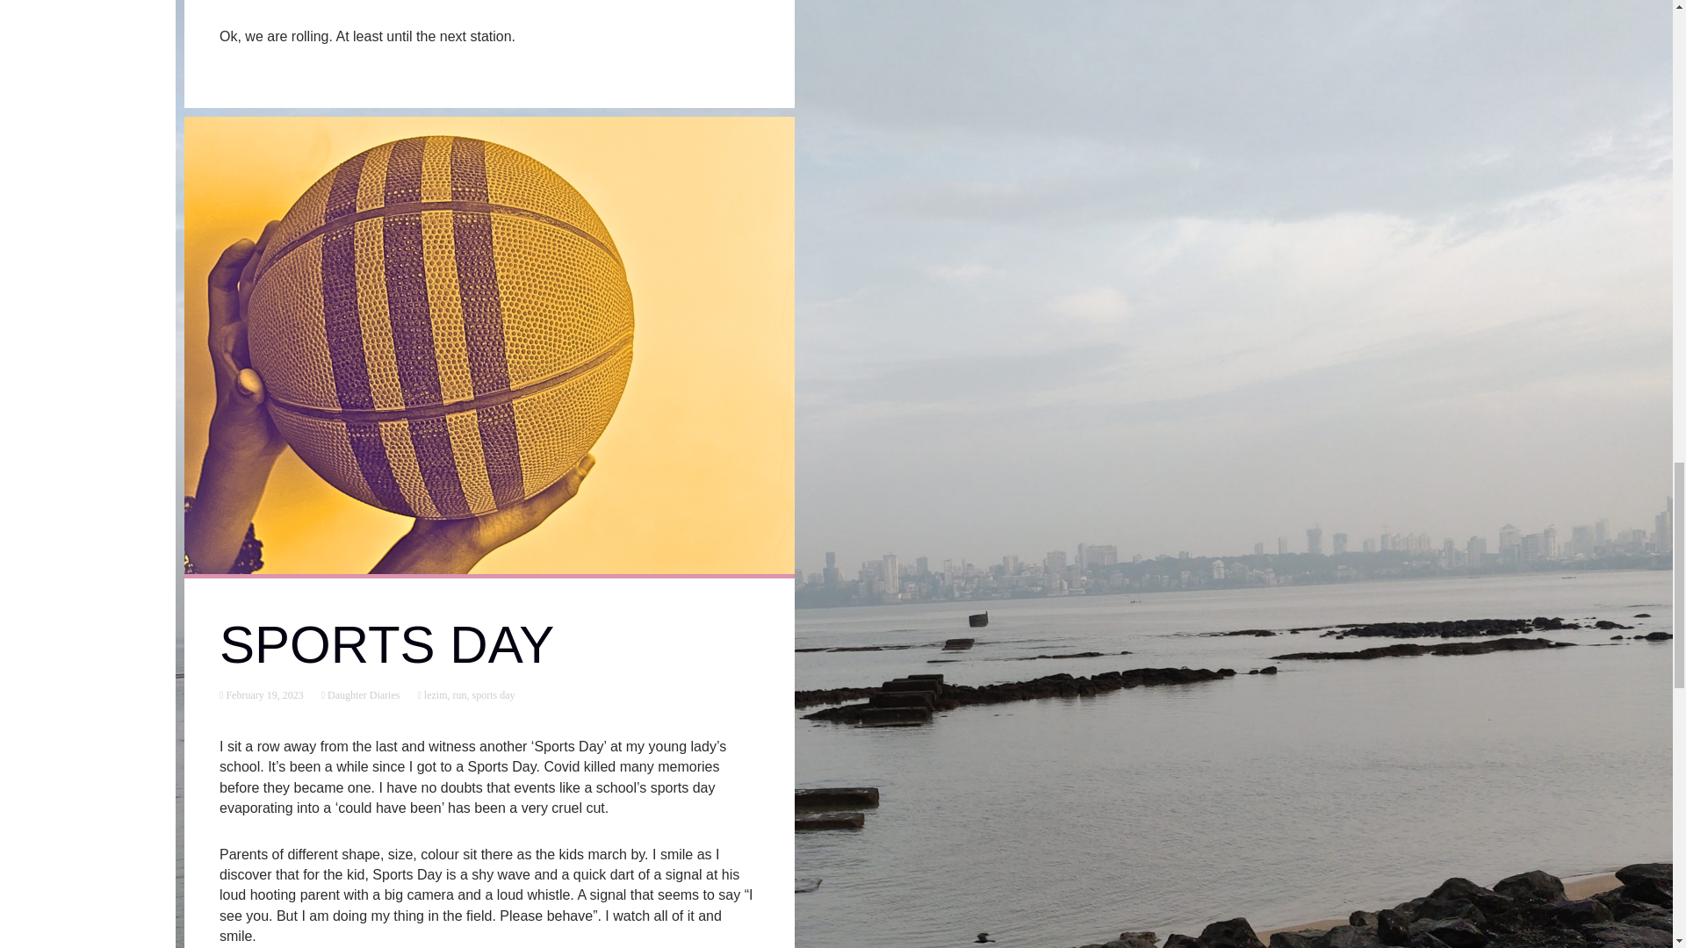 The image size is (1686, 948). I want to click on run, so click(458, 695).